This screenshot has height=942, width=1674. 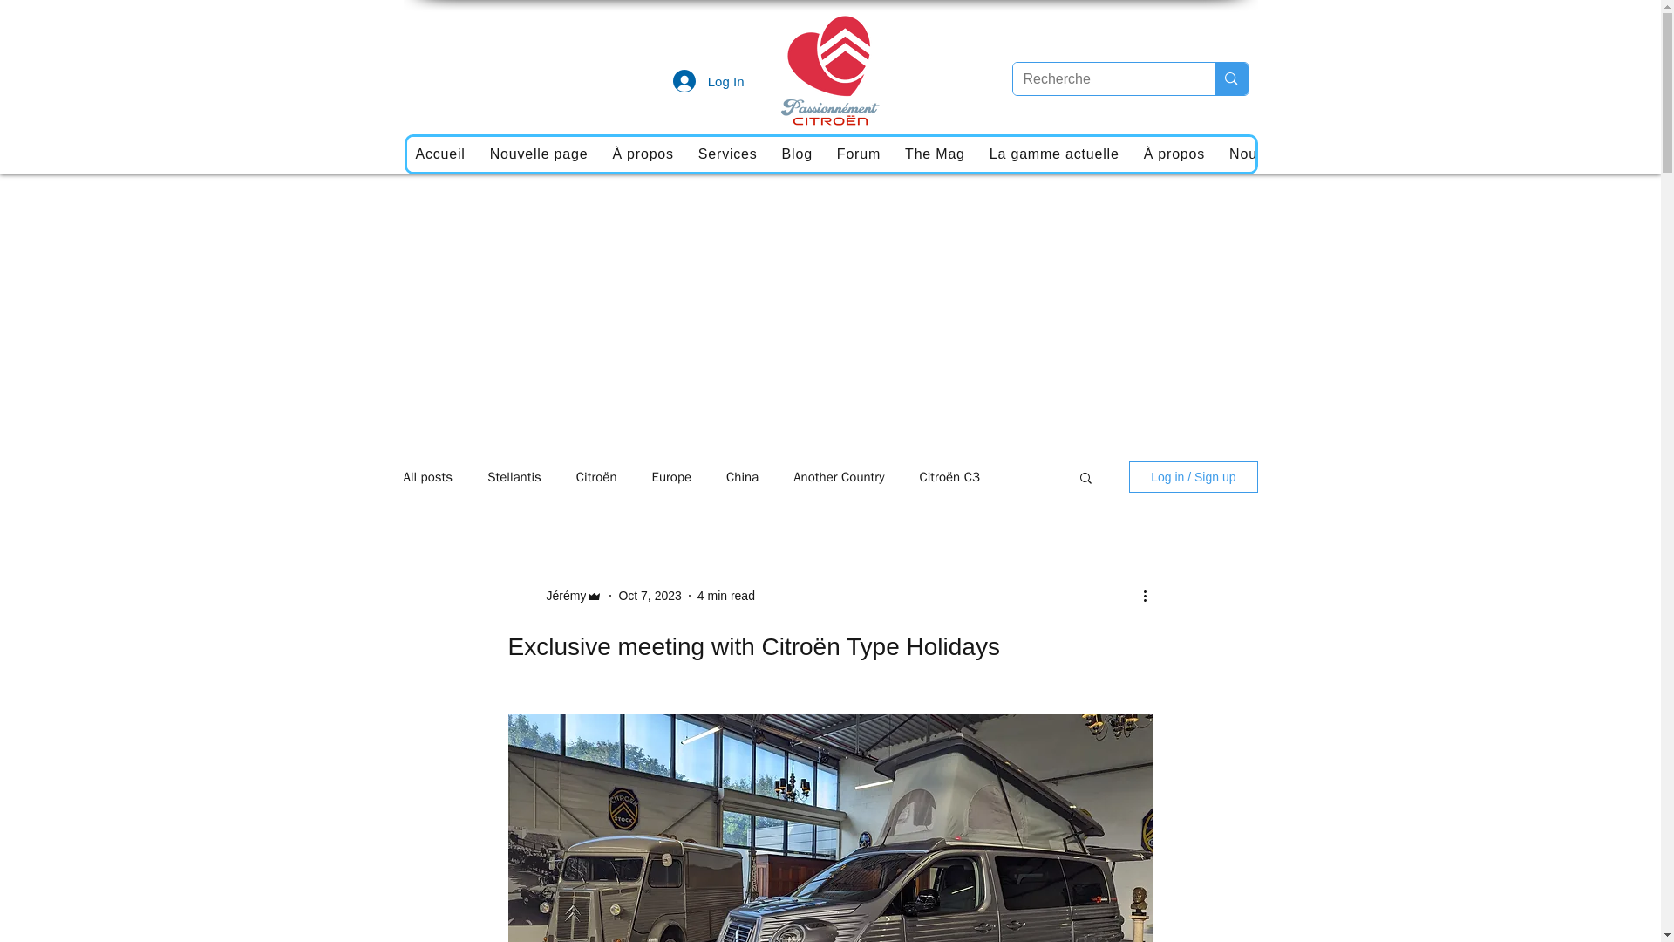 I want to click on Nouvelle page, so click(x=539, y=154).